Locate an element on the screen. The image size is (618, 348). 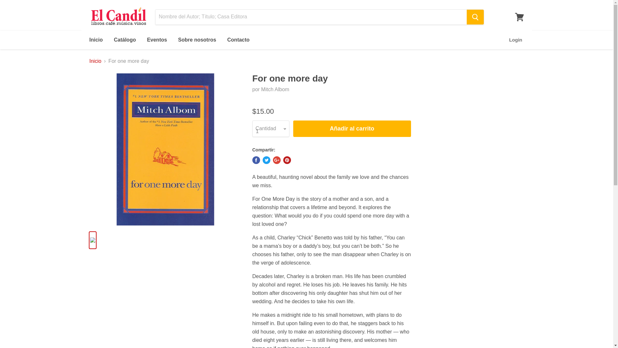
Inicio is located at coordinates (95, 61).